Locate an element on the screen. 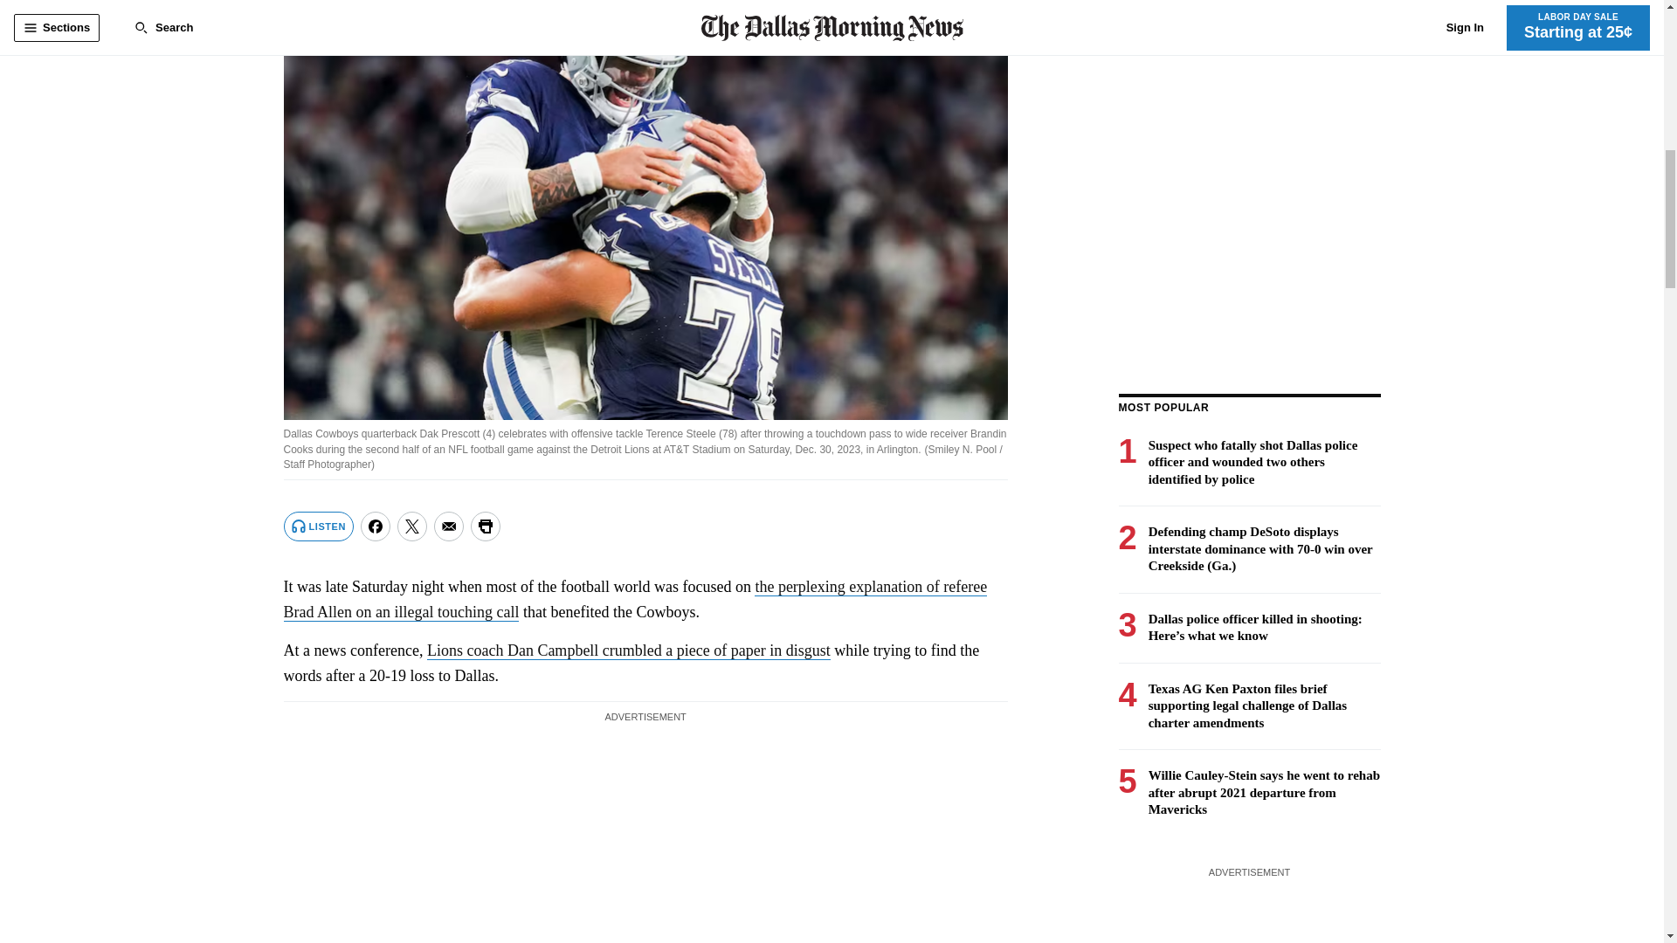  Share on Twitter is located at coordinates (412, 526).